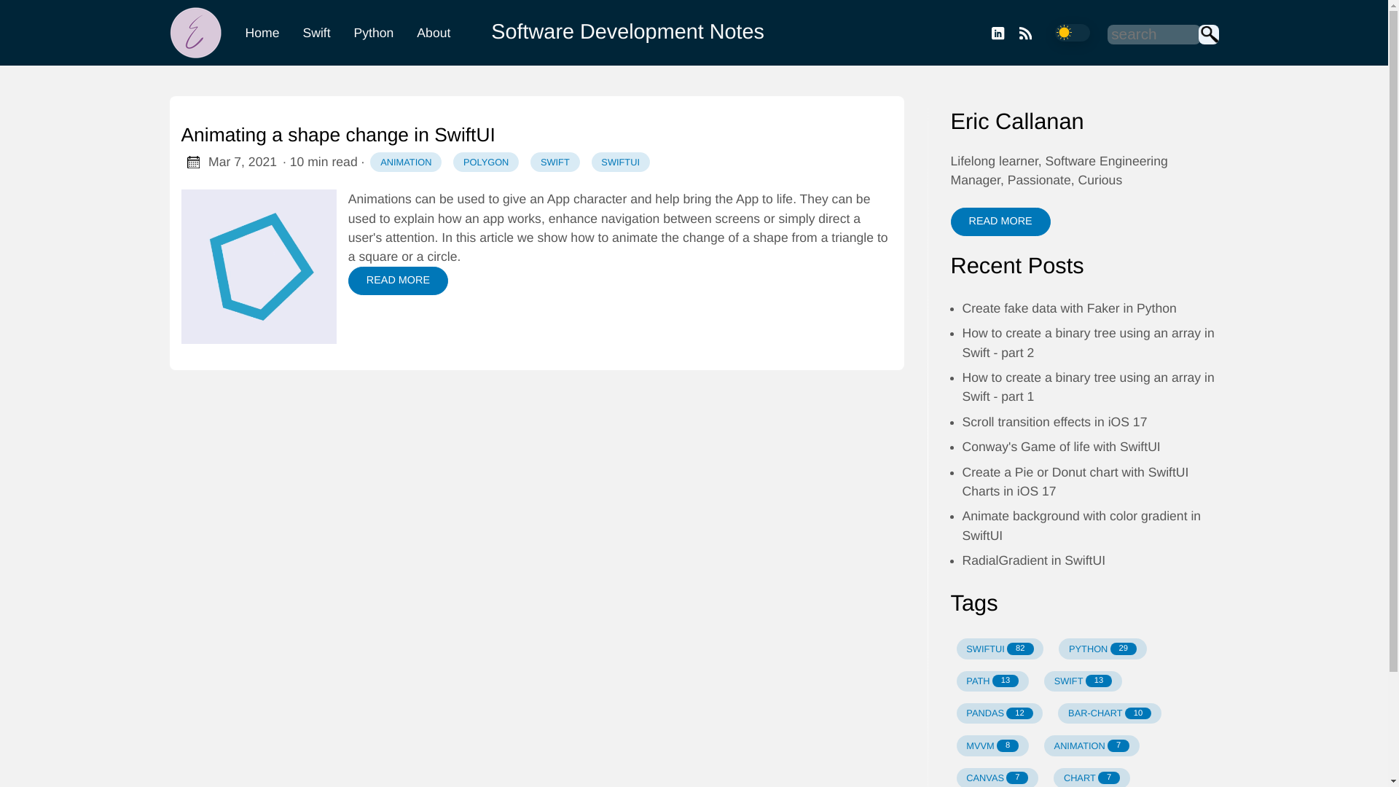 This screenshot has width=1399, height=787. Describe the element at coordinates (1088, 342) in the screenshot. I see `How to create a binary tree using an array in Swift - part 2` at that location.